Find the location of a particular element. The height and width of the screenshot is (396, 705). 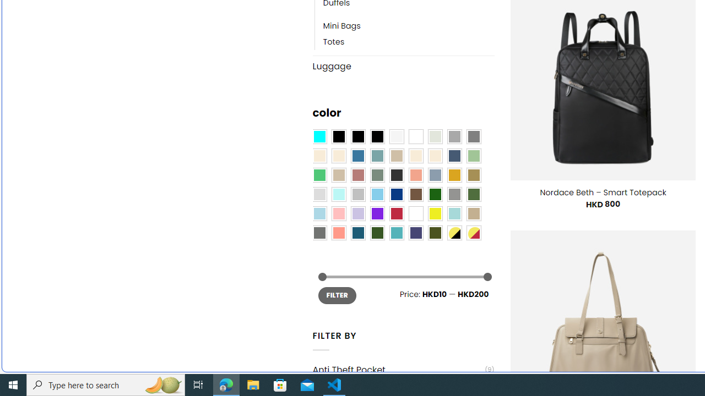

FILTER is located at coordinates (337, 295).